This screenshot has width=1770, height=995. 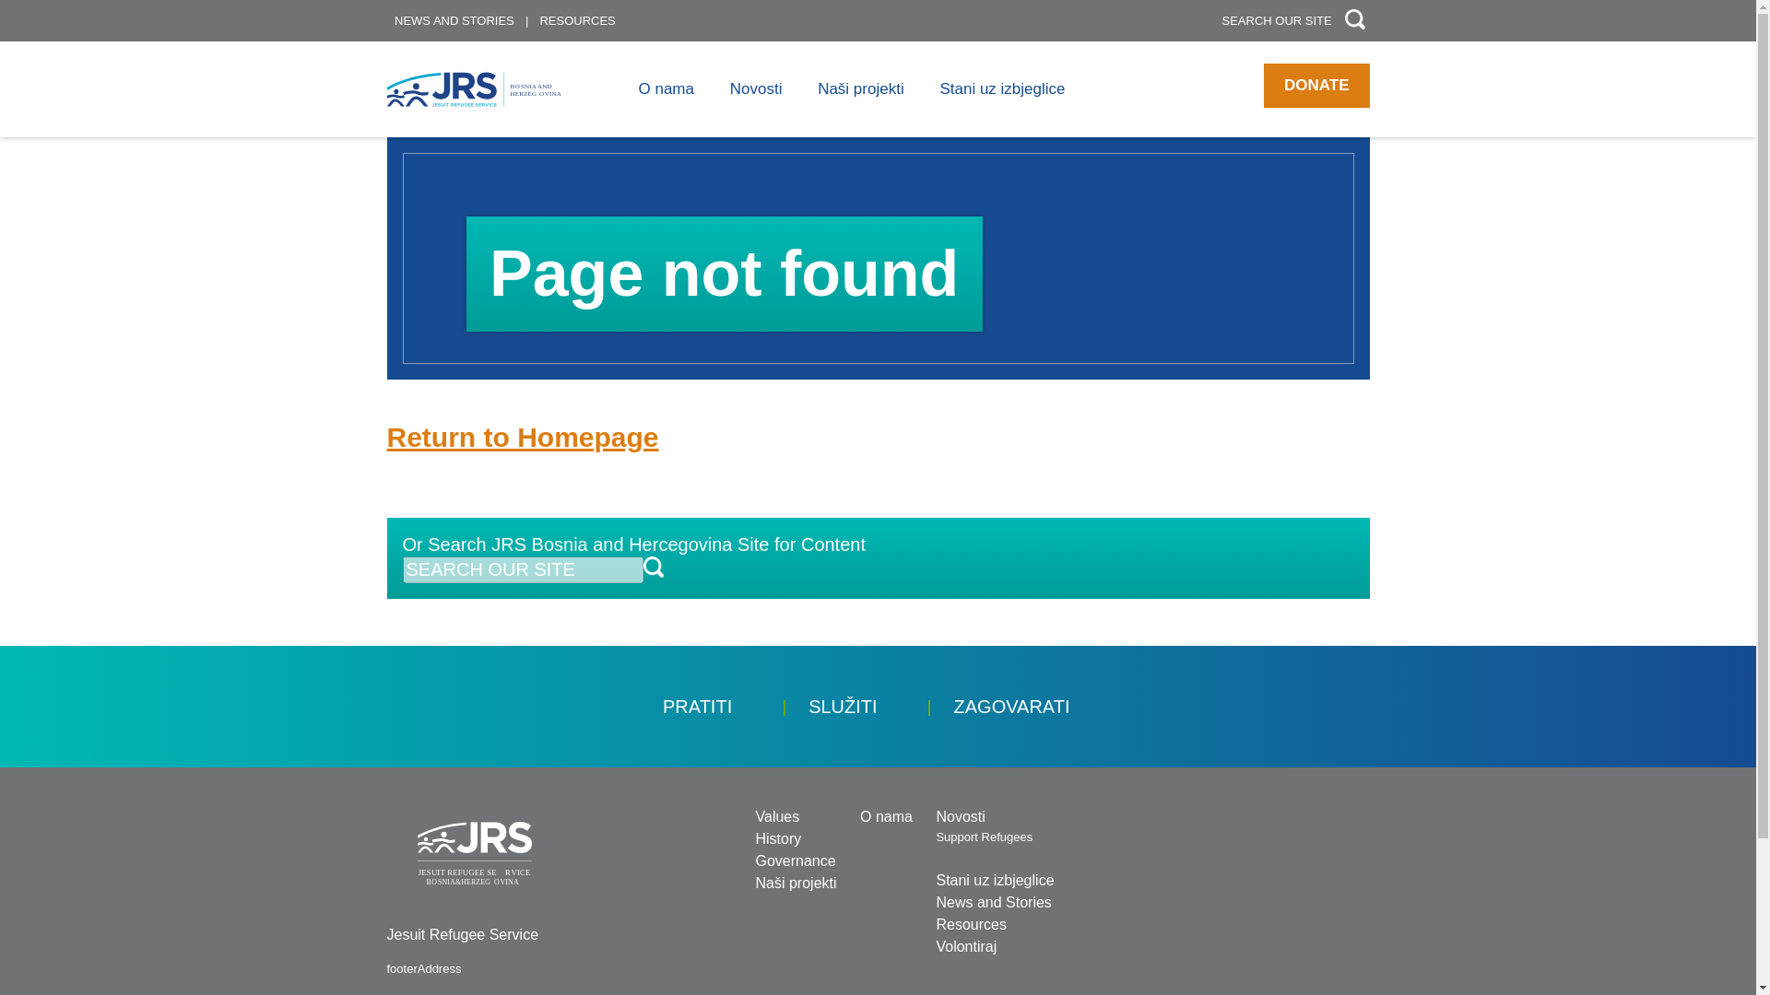 I want to click on News and Stories, so click(x=994, y=902).